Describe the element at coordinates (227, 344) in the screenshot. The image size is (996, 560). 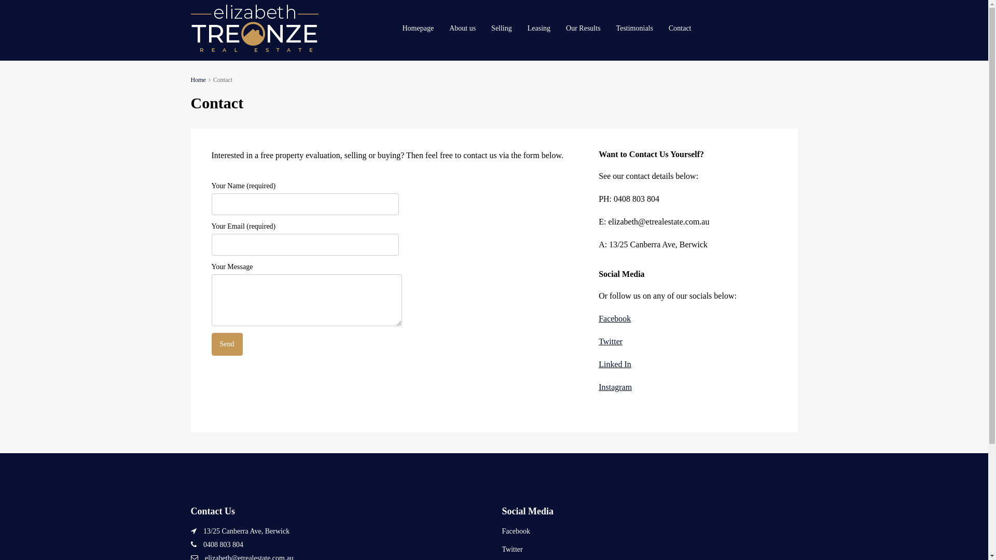
I see `Send` at that location.